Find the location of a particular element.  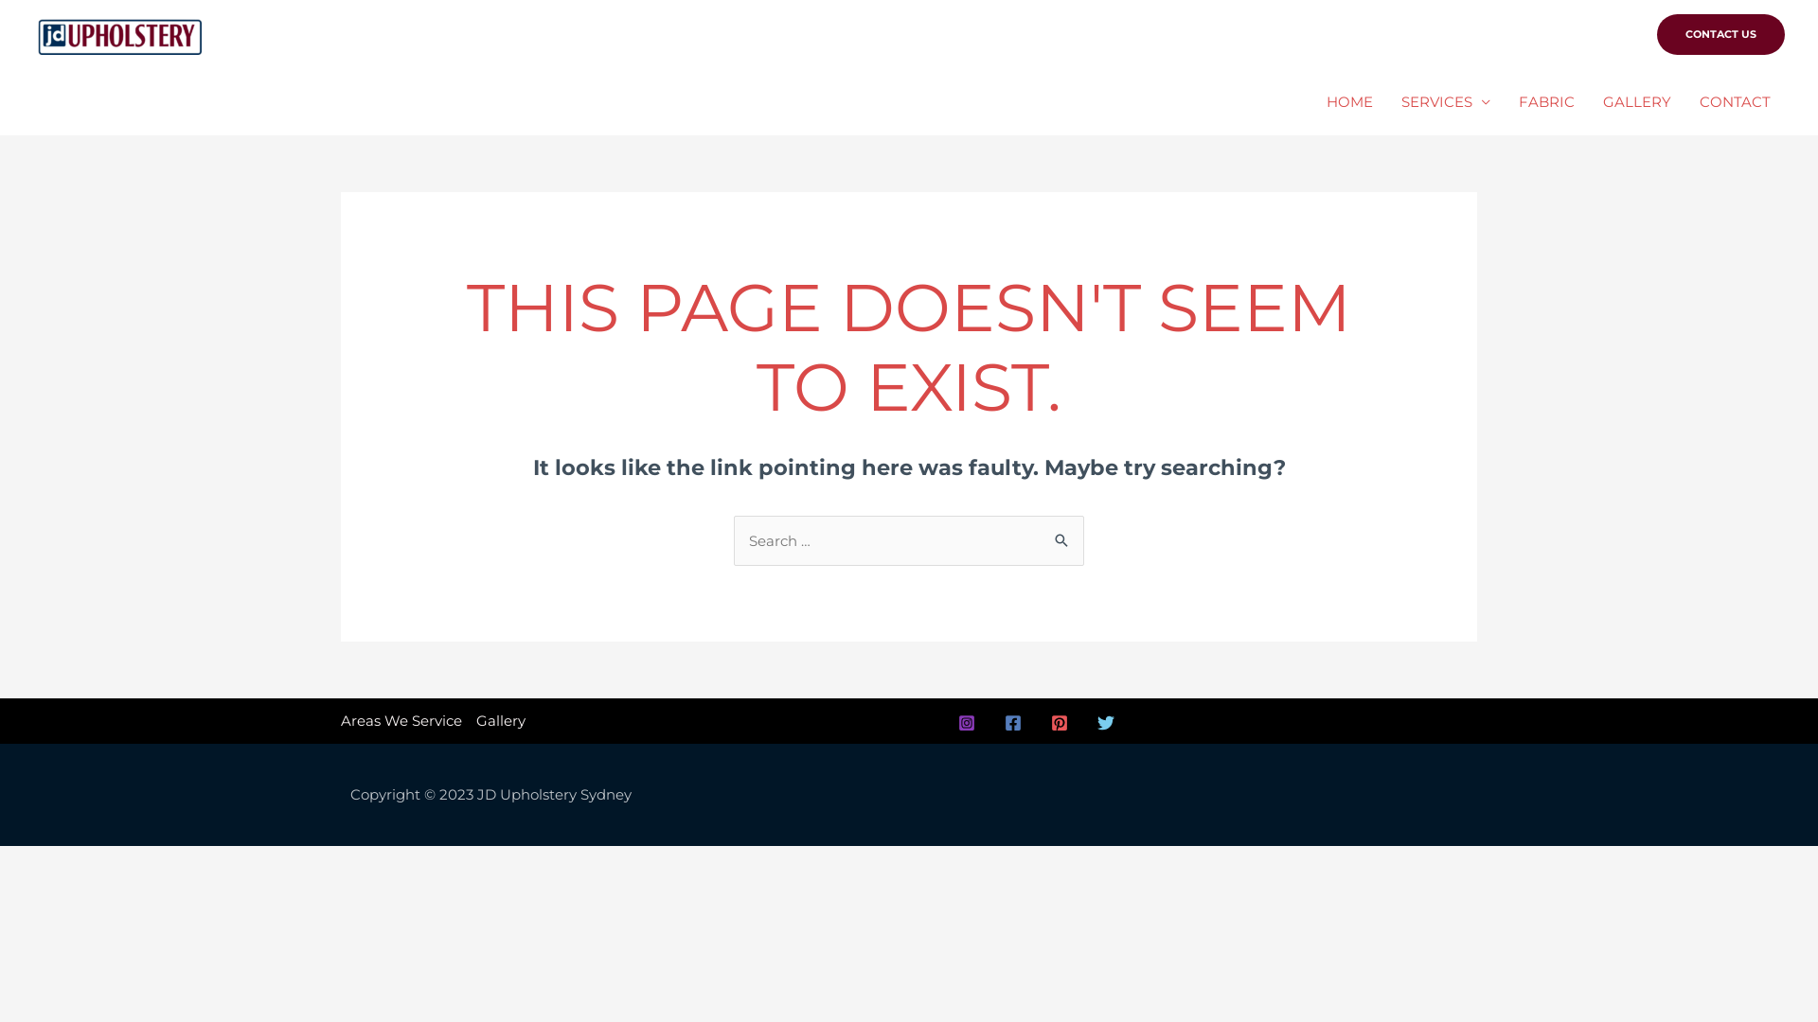

Gallery is located at coordinates (498, 721).